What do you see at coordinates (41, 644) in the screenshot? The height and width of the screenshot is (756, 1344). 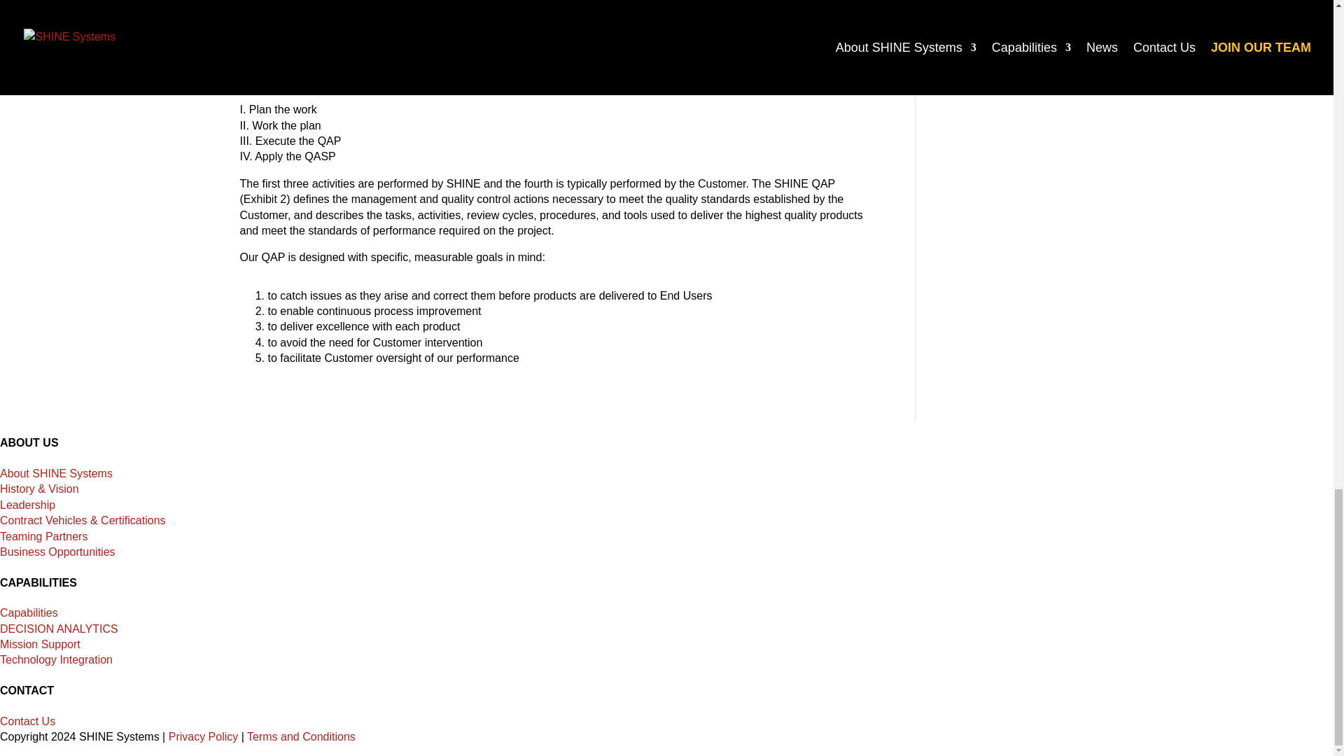 I see `Mission Support` at bounding box center [41, 644].